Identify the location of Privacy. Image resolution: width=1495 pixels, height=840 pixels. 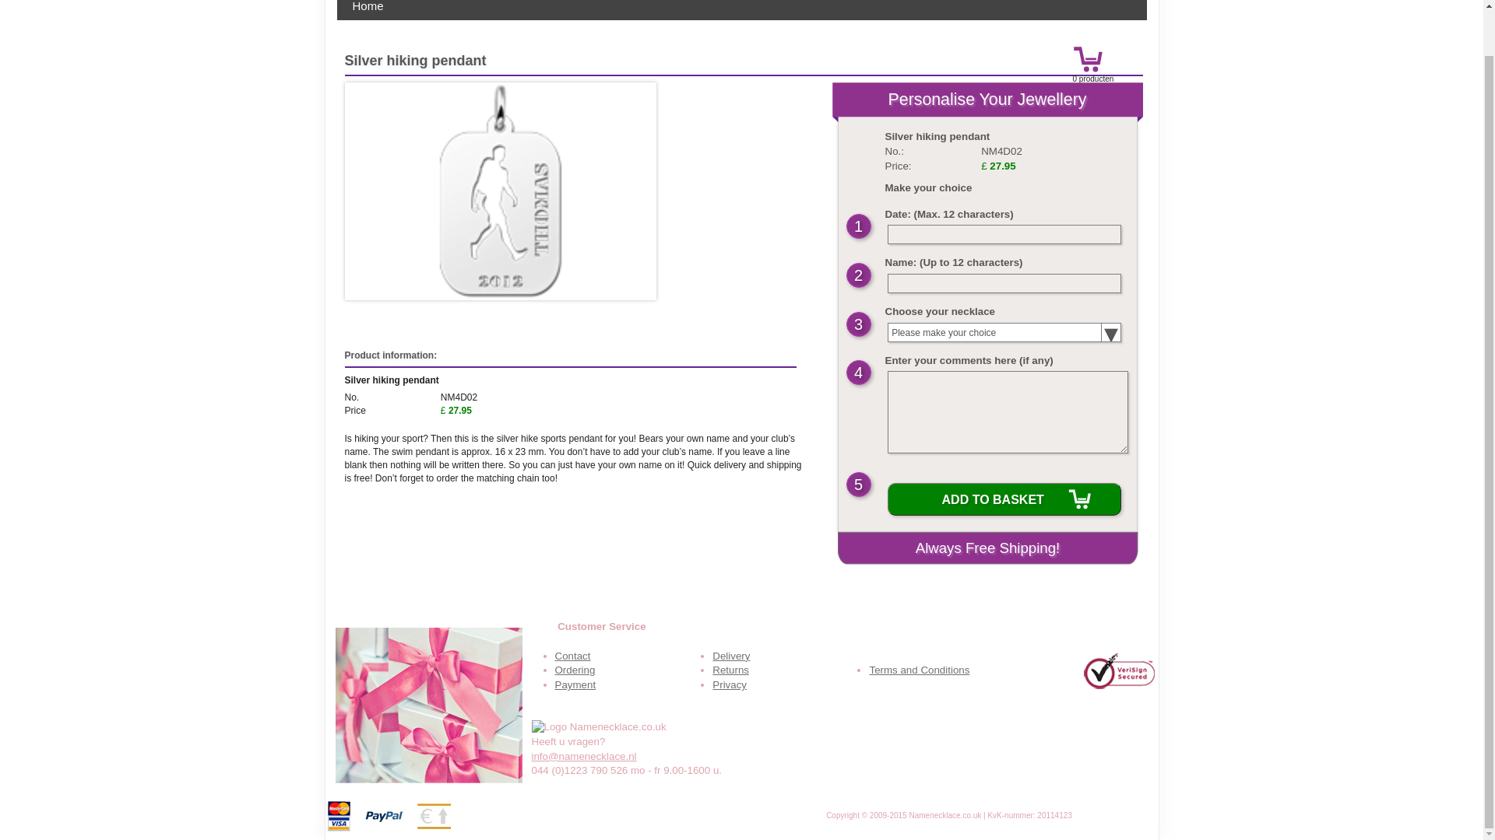
(729, 684).